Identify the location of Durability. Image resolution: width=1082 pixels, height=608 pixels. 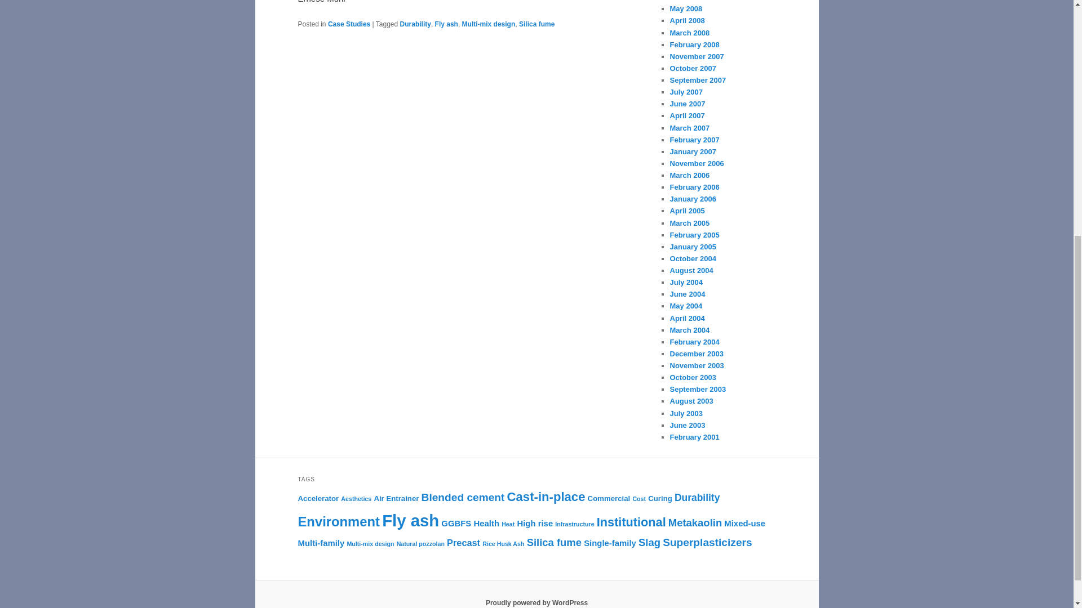
(415, 24).